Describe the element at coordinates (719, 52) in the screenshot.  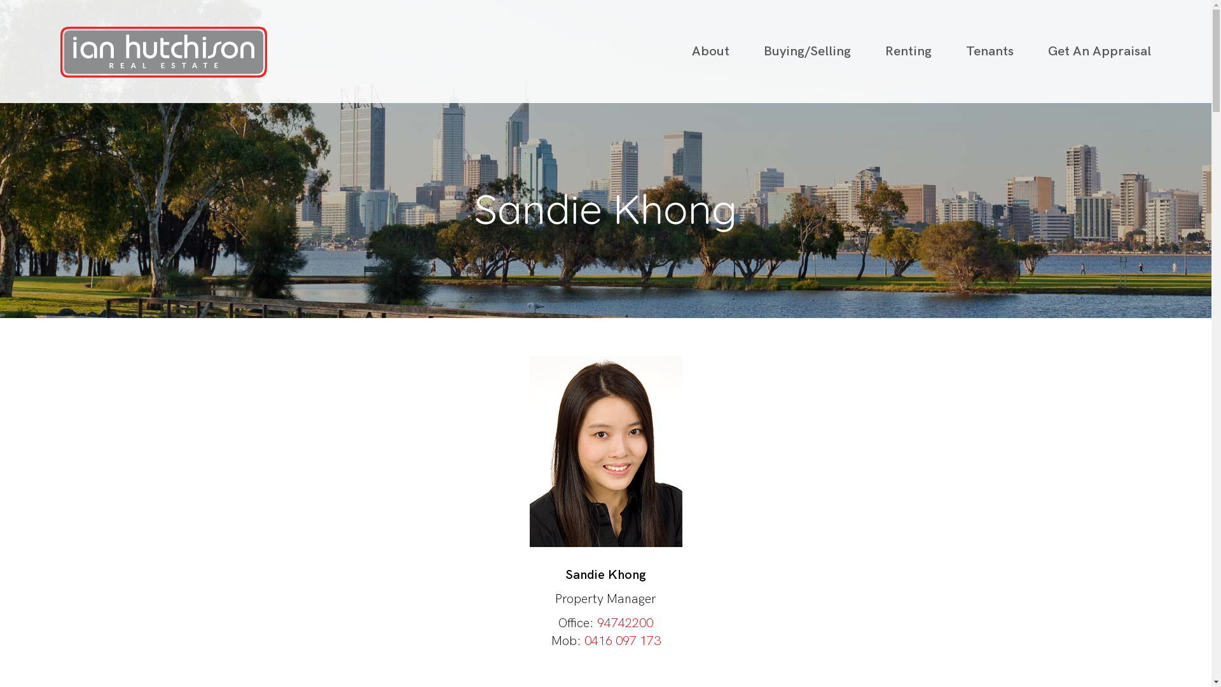
I see `About` at that location.